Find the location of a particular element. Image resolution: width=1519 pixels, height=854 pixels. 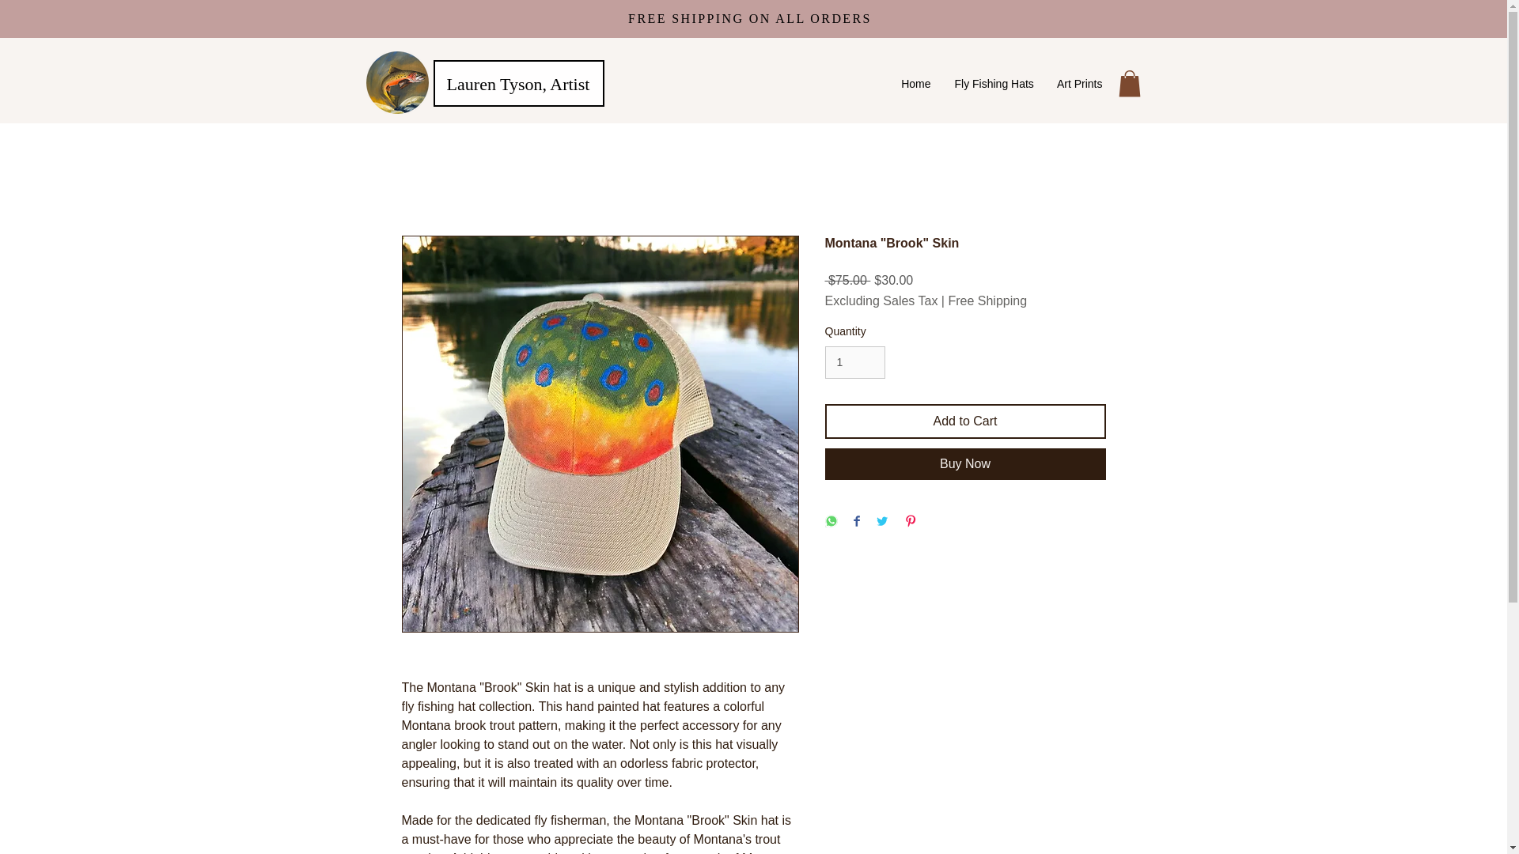

Lauren Tyson, Artist is located at coordinates (518, 84).